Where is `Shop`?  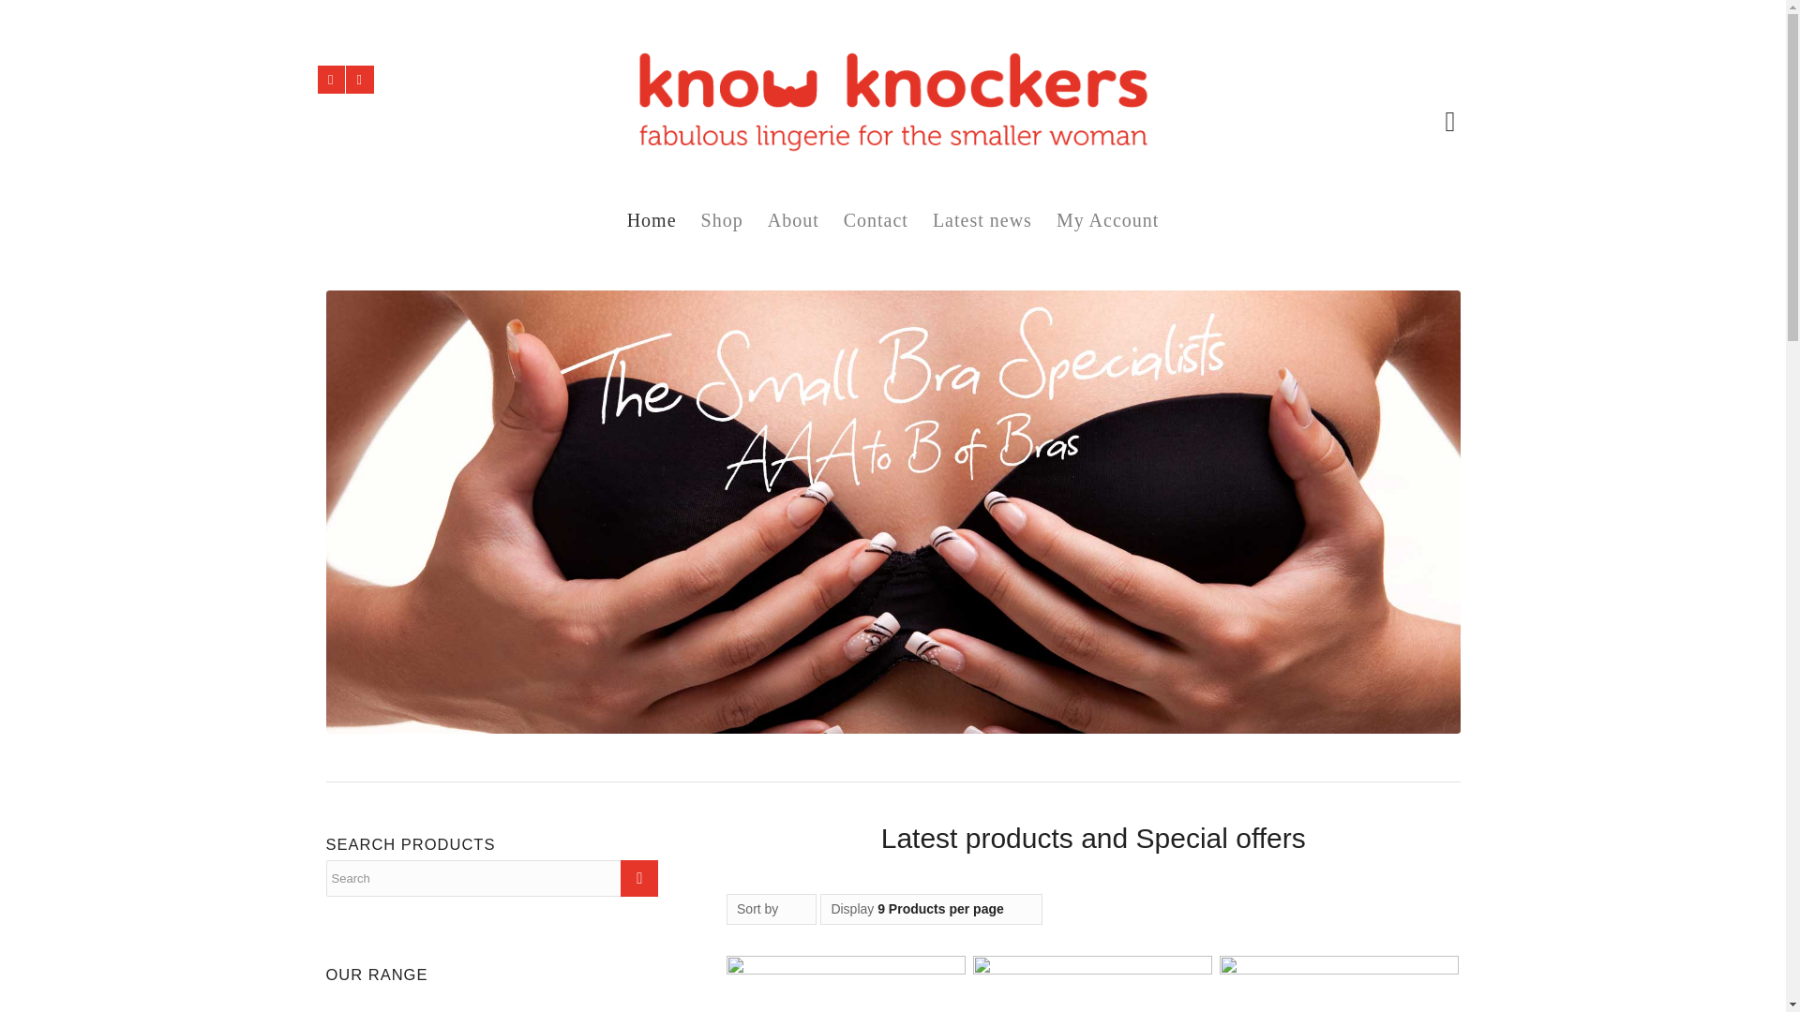
Shop is located at coordinates (722, 219).